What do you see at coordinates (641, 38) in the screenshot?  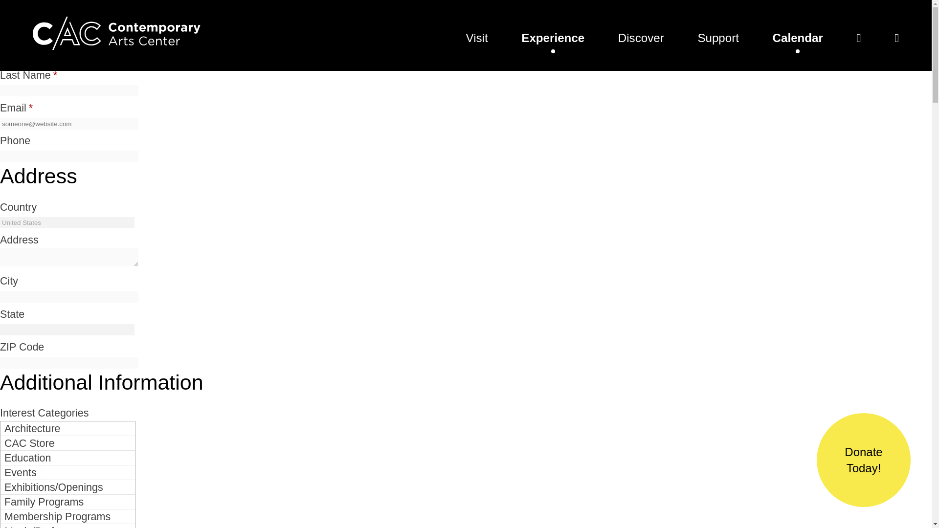 I see `Discover` at bounding box center [641, 38].